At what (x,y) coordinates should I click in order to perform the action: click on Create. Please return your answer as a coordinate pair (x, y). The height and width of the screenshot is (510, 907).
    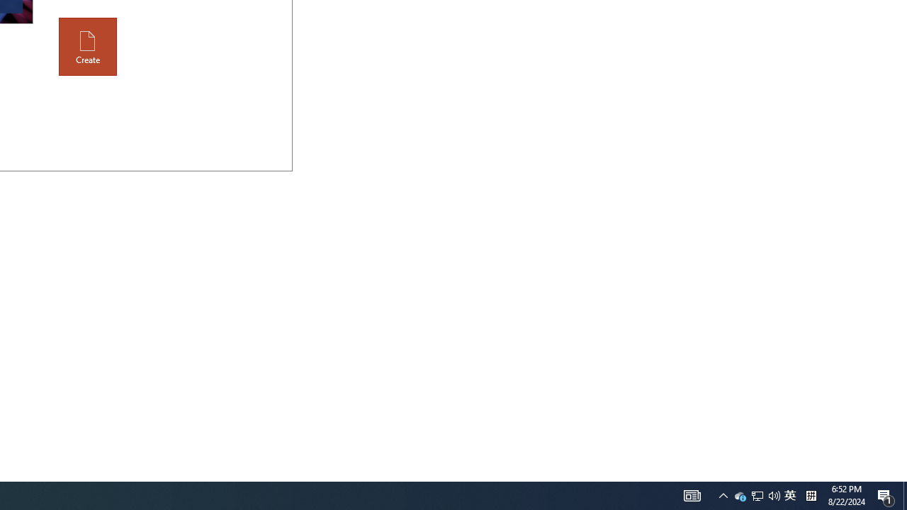
    Looking at the image, I should click on (88, 47).